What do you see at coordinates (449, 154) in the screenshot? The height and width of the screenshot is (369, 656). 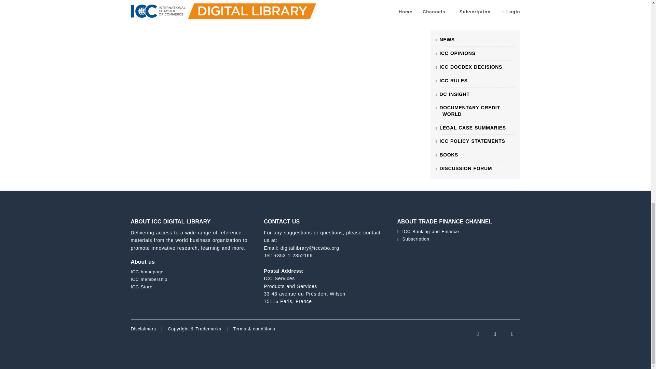 I see `Books` at bounding box center [449, 154].